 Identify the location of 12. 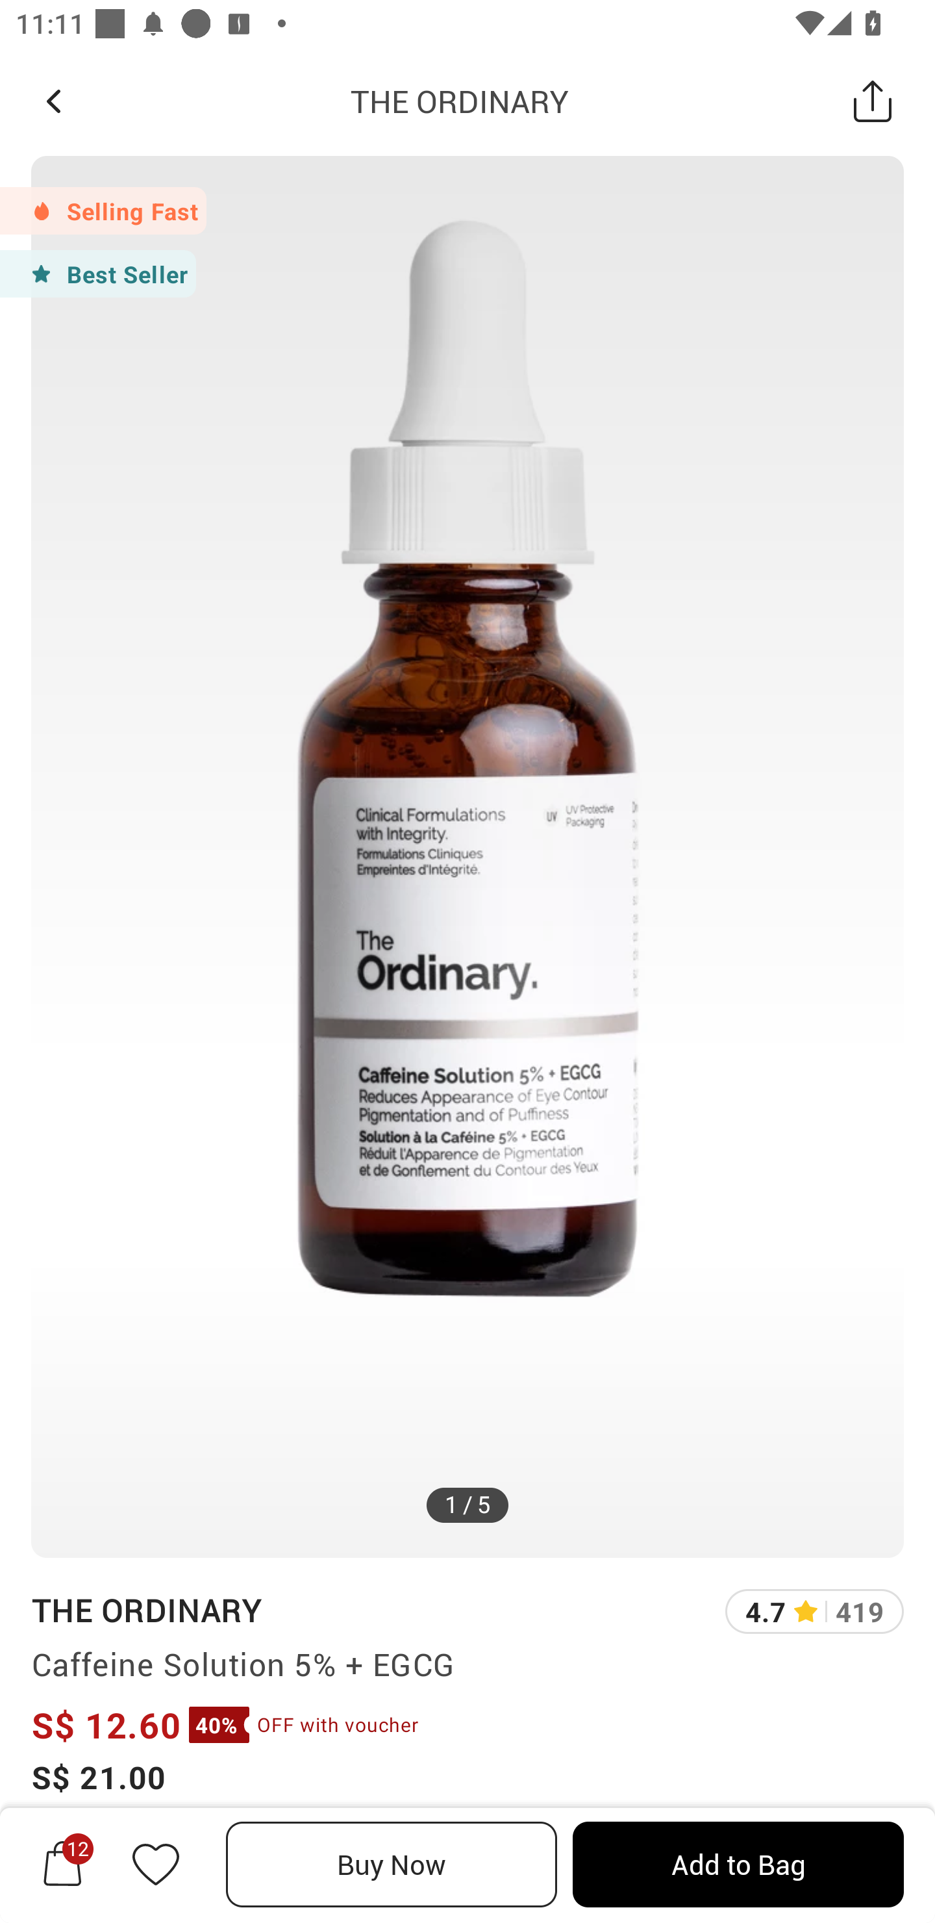
(62, 1864).